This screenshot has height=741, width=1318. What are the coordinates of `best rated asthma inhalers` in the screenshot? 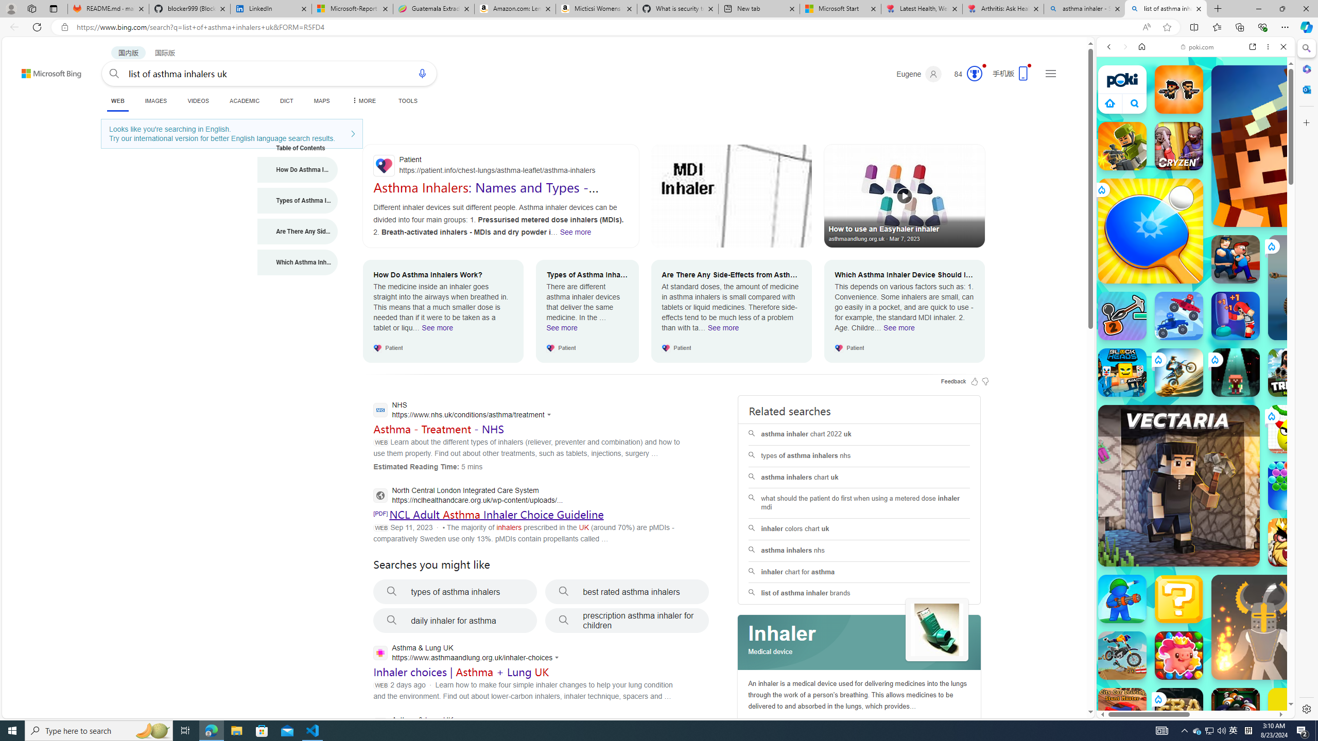 It's located at (627, 592).